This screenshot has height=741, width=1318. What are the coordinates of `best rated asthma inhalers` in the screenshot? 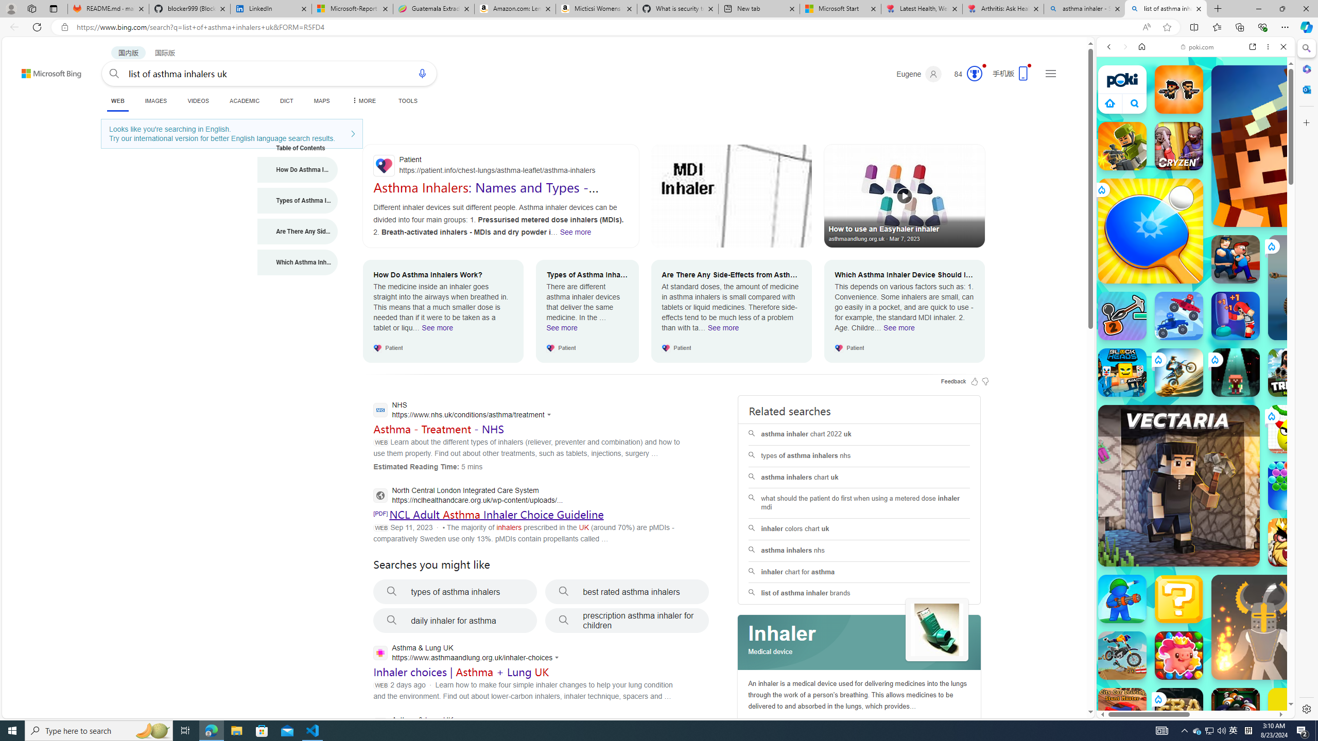 It's located at (627, 592).